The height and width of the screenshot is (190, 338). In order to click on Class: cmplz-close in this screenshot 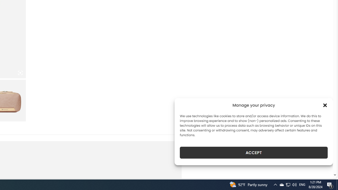, I will do `click(325, 105)`.